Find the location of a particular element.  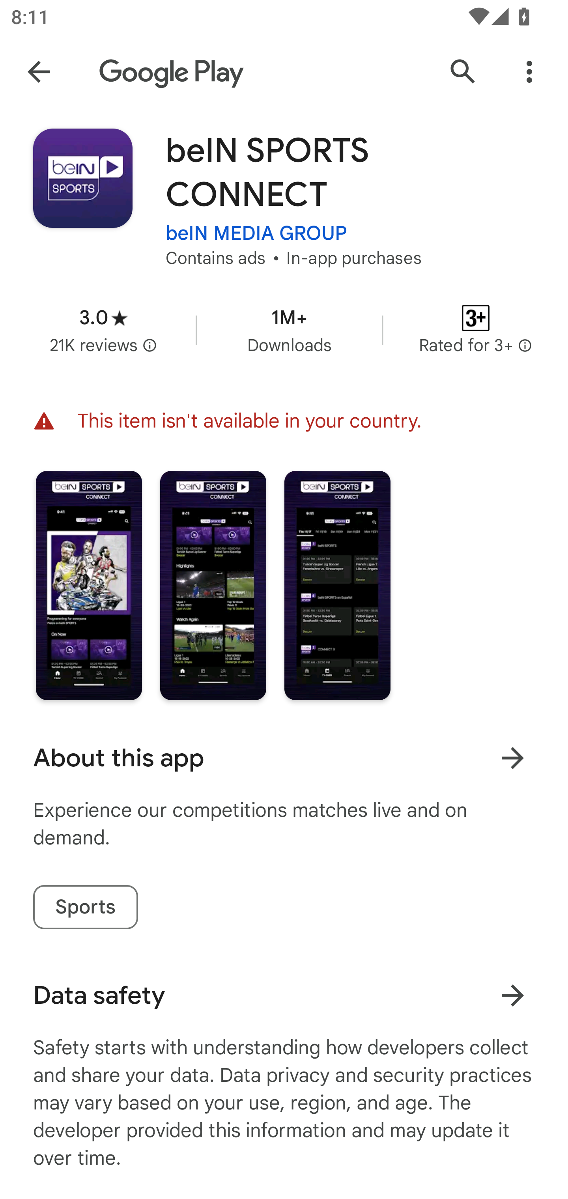

Sports tag is located at coordinates (85, 907).